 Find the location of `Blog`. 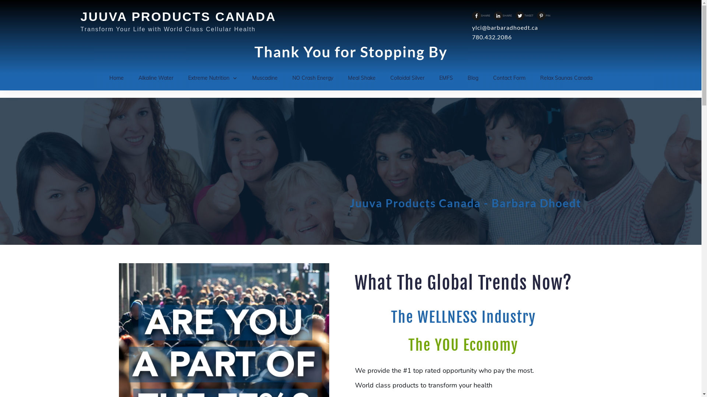

Blog is located at coordinates (473, 78).